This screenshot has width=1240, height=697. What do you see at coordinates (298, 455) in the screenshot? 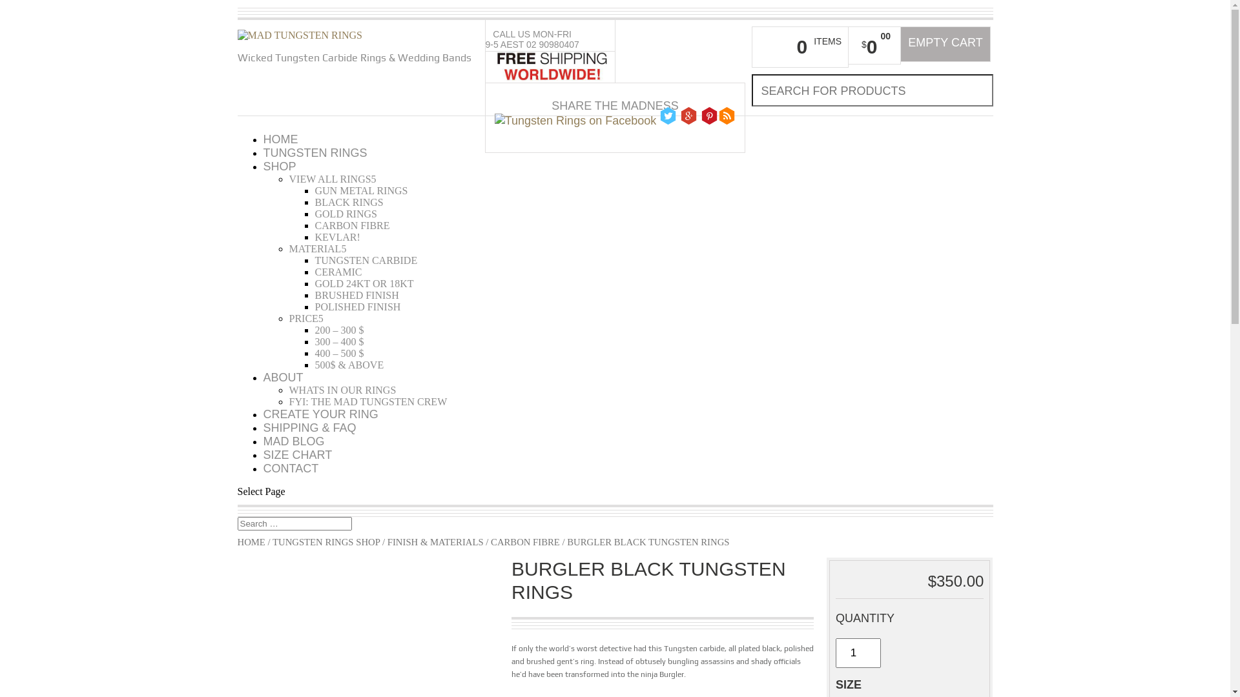
I see `SIZE CHART` at bounding box center [298, 455].